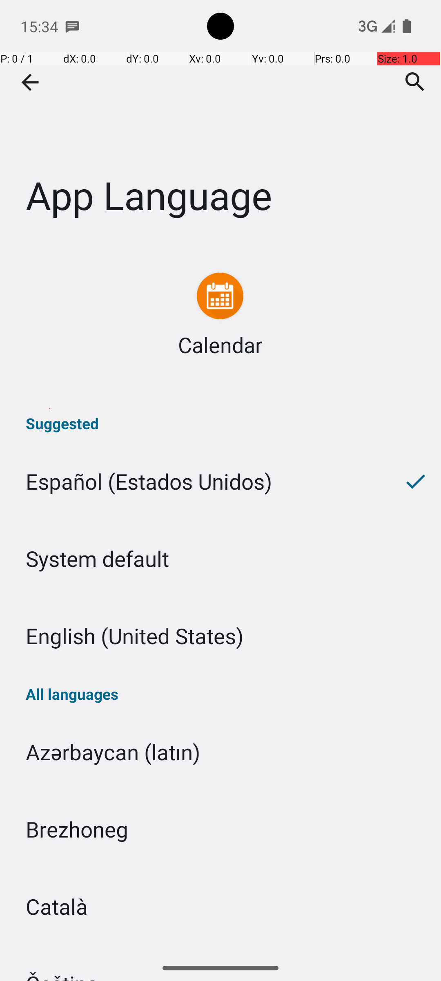 This screenshot has height=981, width=441. I want to click on All languages, so click(220, 694).